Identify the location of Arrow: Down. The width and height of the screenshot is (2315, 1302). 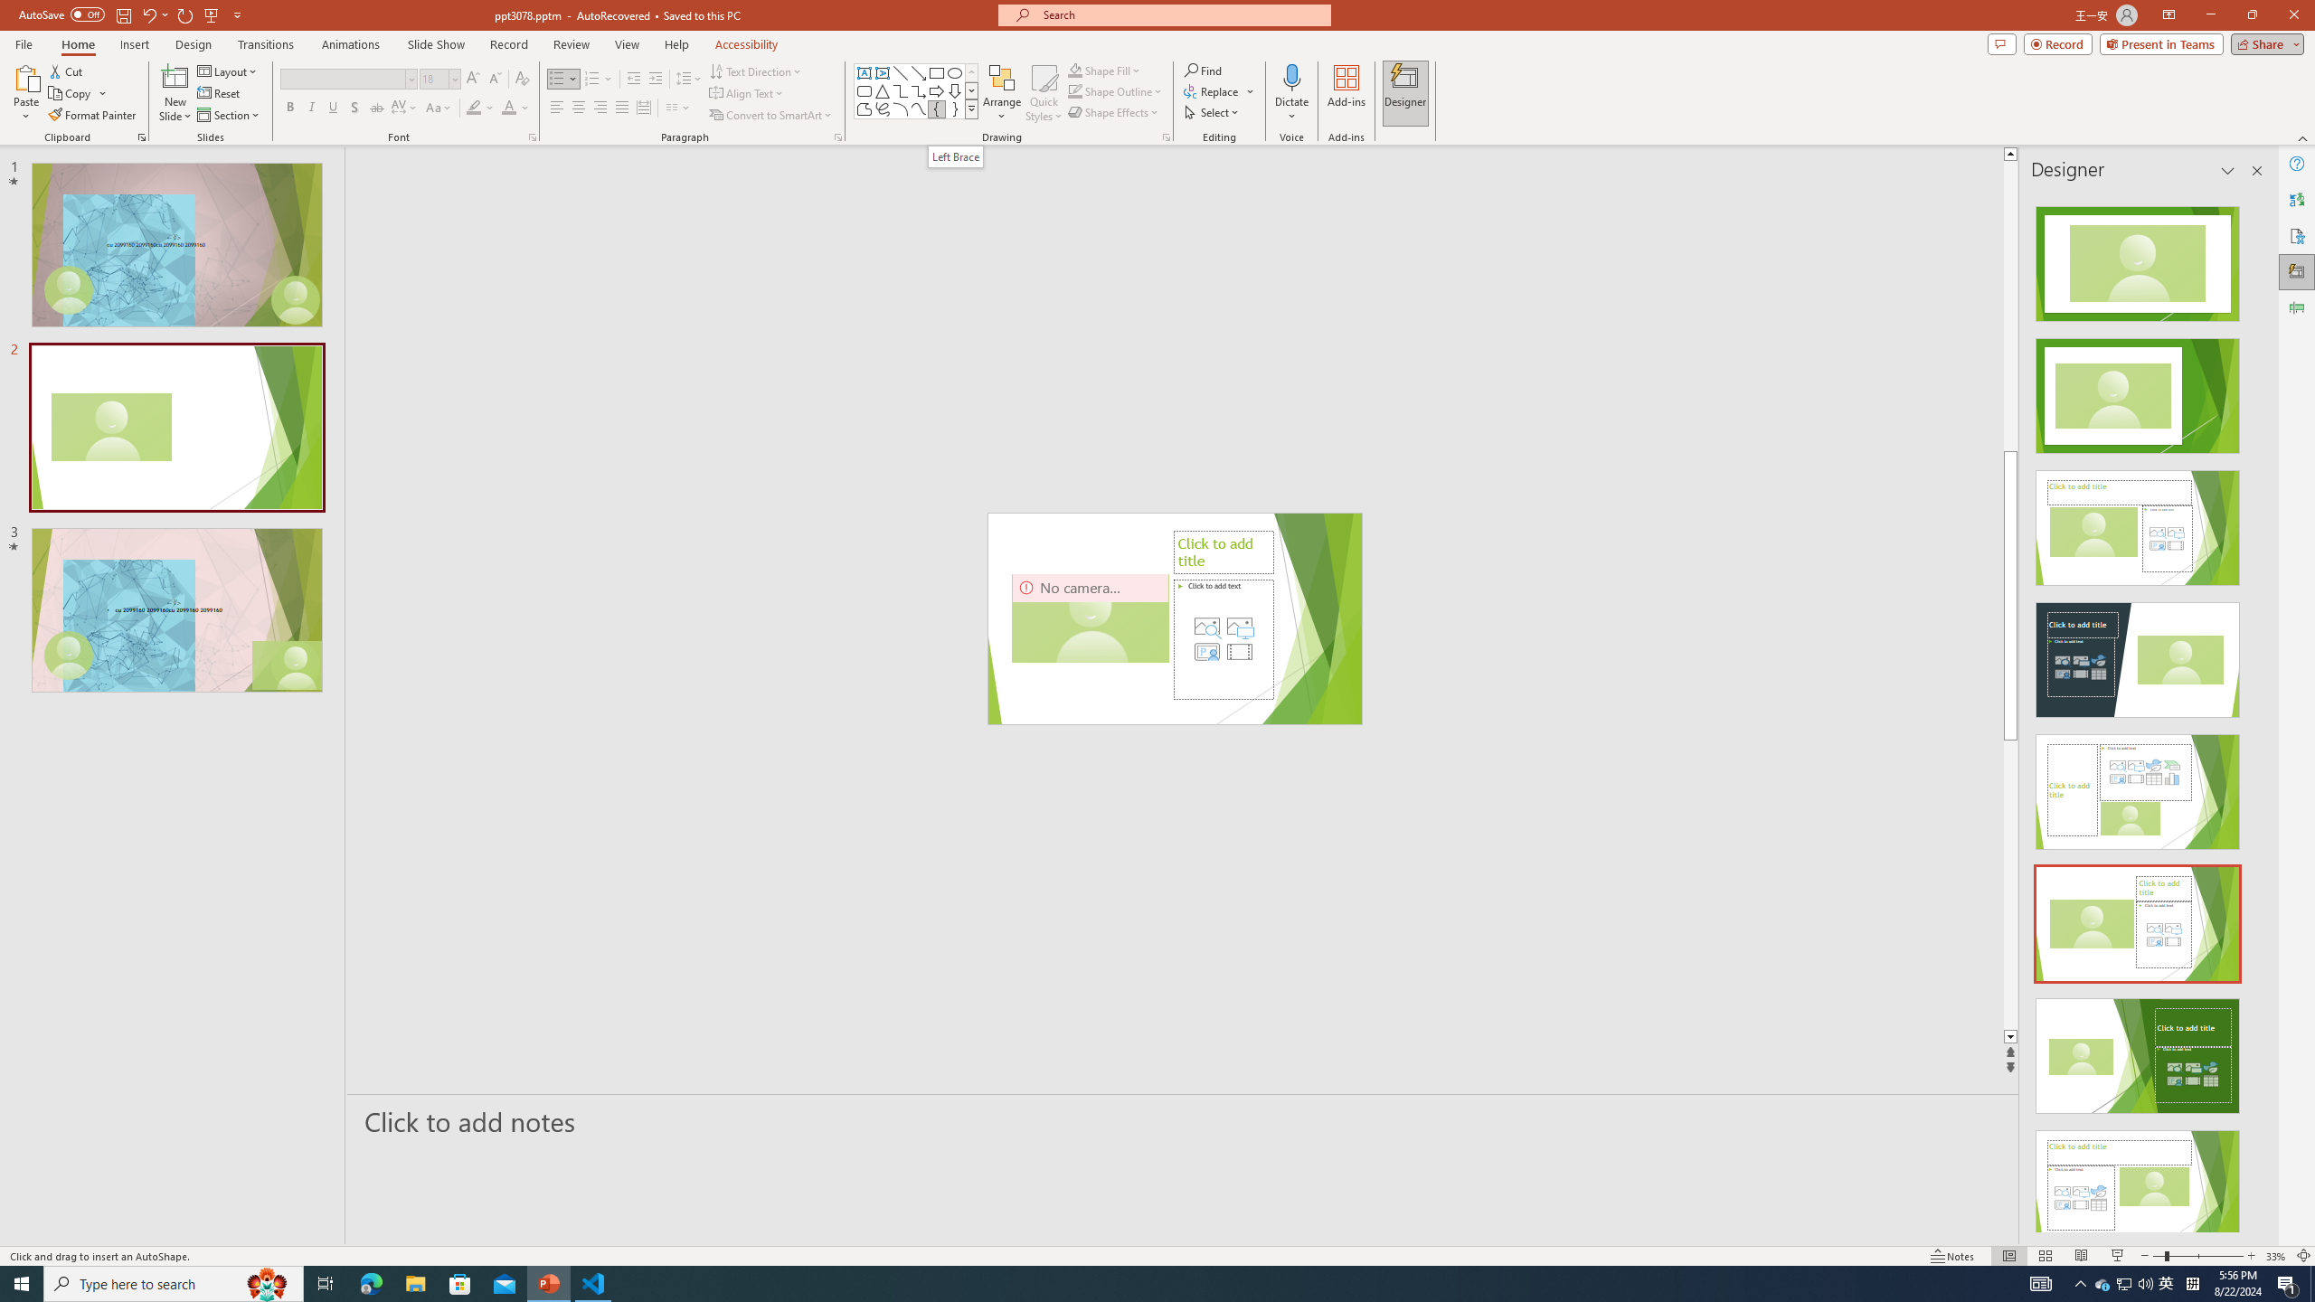
(955, 90).